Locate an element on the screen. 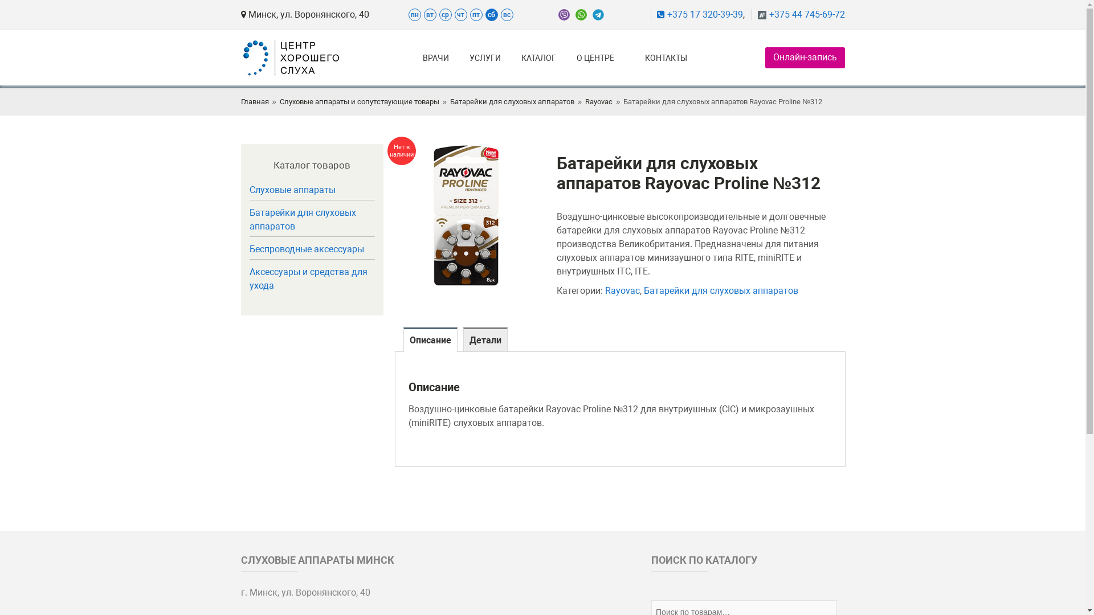  Rayovac is located at coordinates (599, 102).